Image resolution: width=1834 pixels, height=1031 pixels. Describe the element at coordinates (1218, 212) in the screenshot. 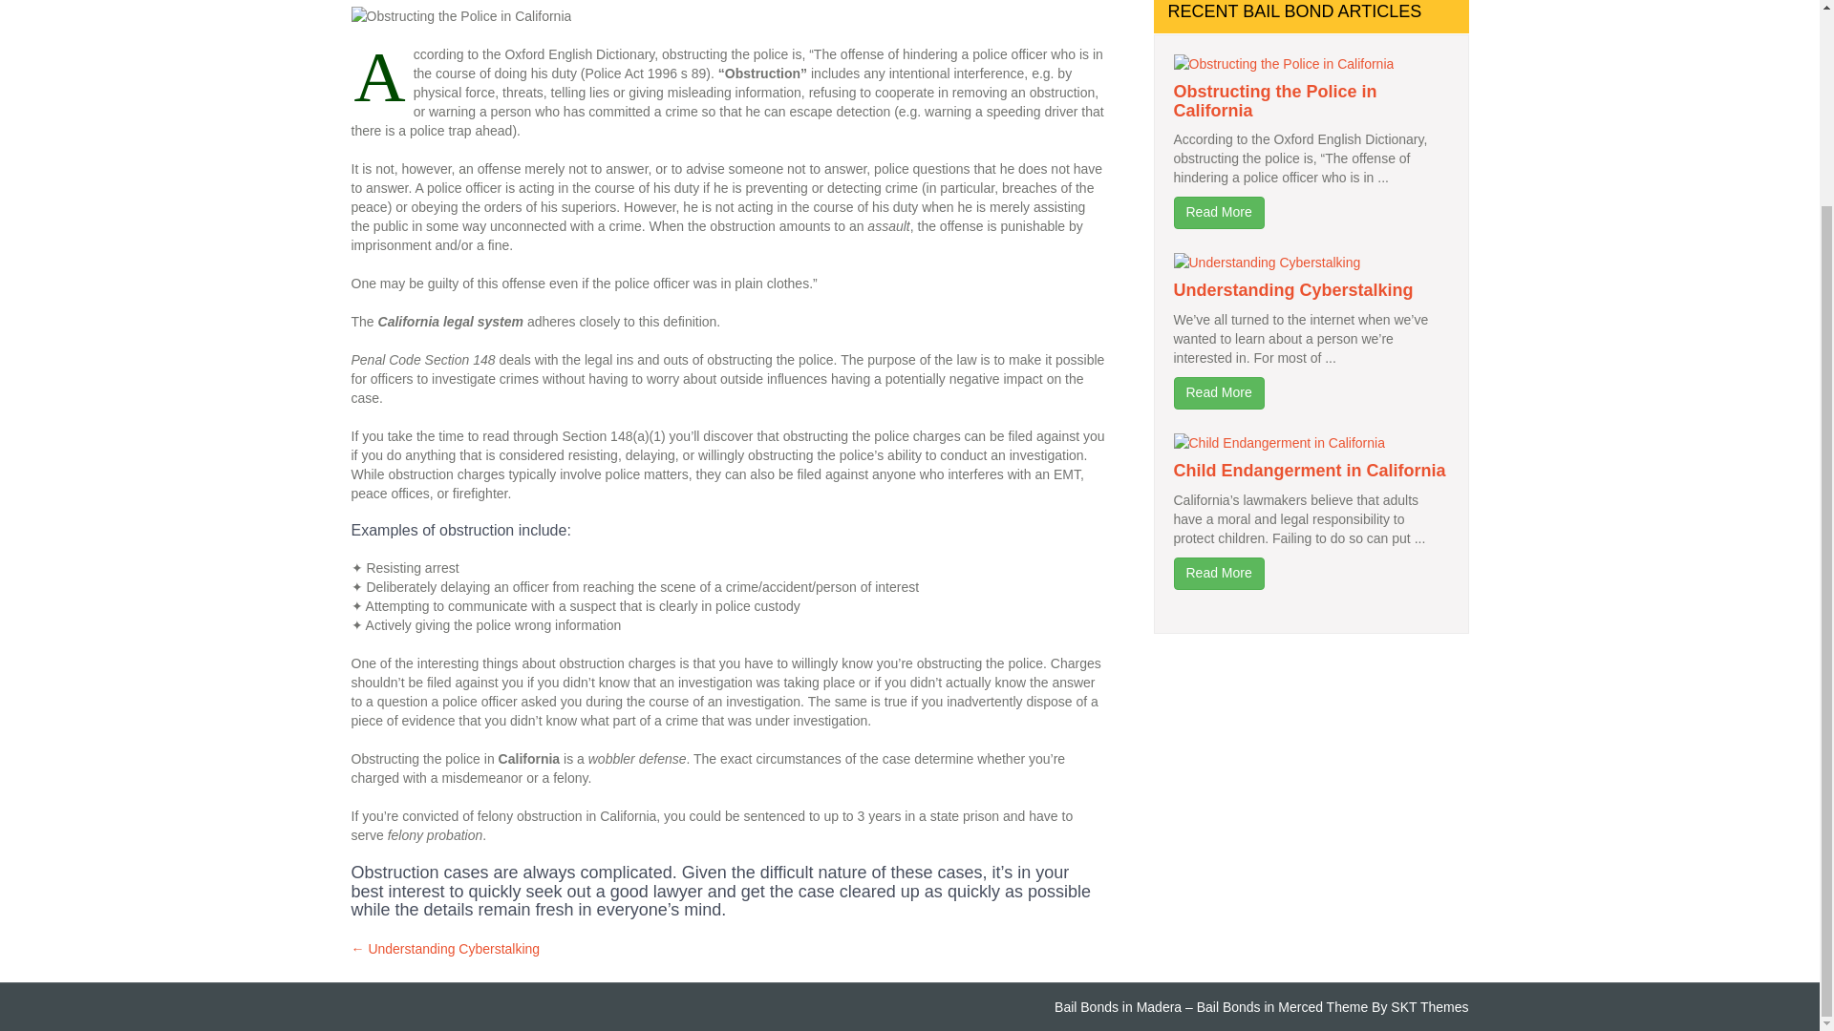

I see `Read More` at that location.